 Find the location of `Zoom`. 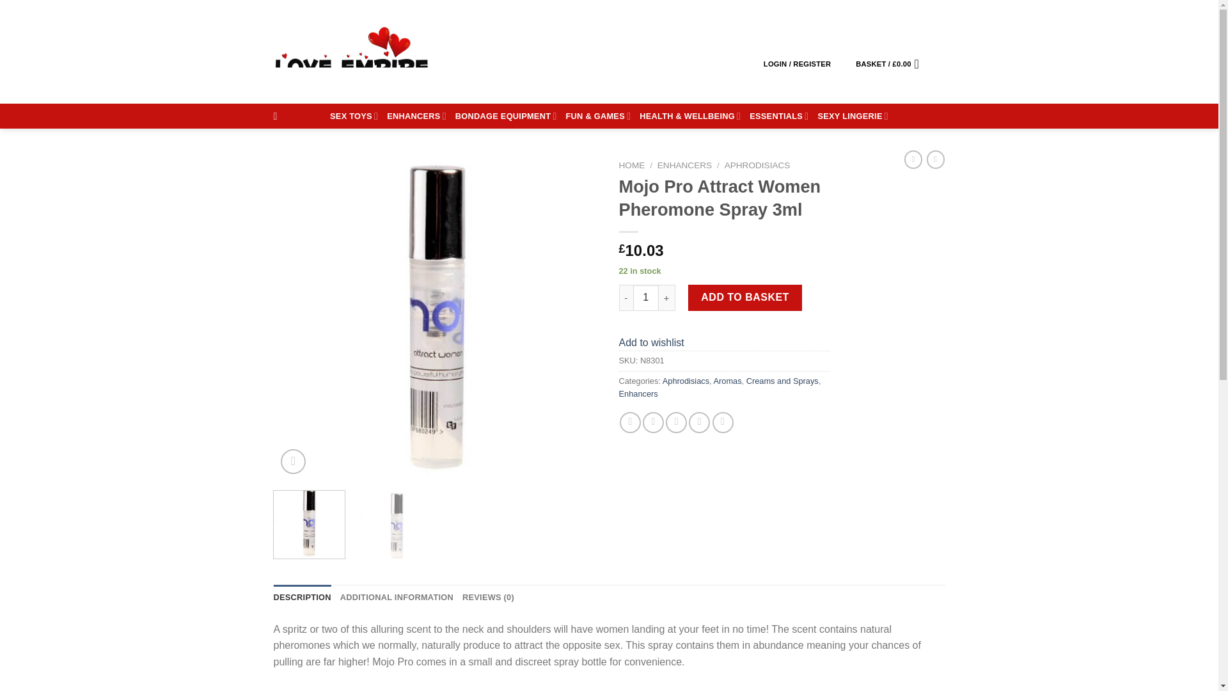

Zoom is located at coordinates (293, 461).